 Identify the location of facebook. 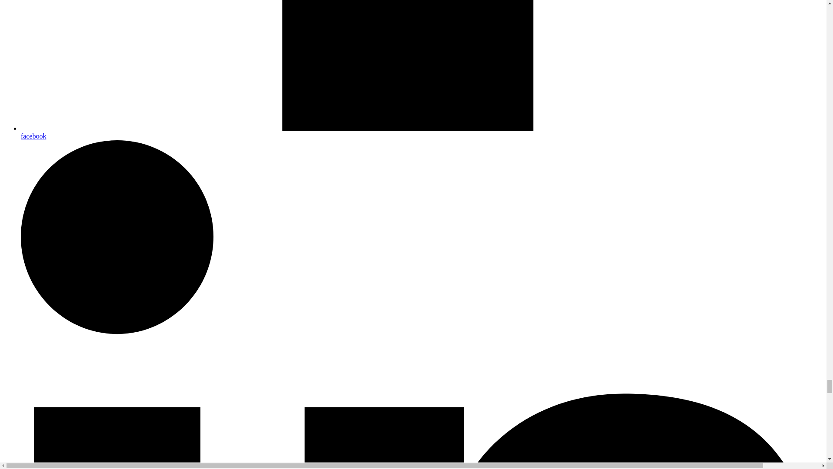
(422, 132).